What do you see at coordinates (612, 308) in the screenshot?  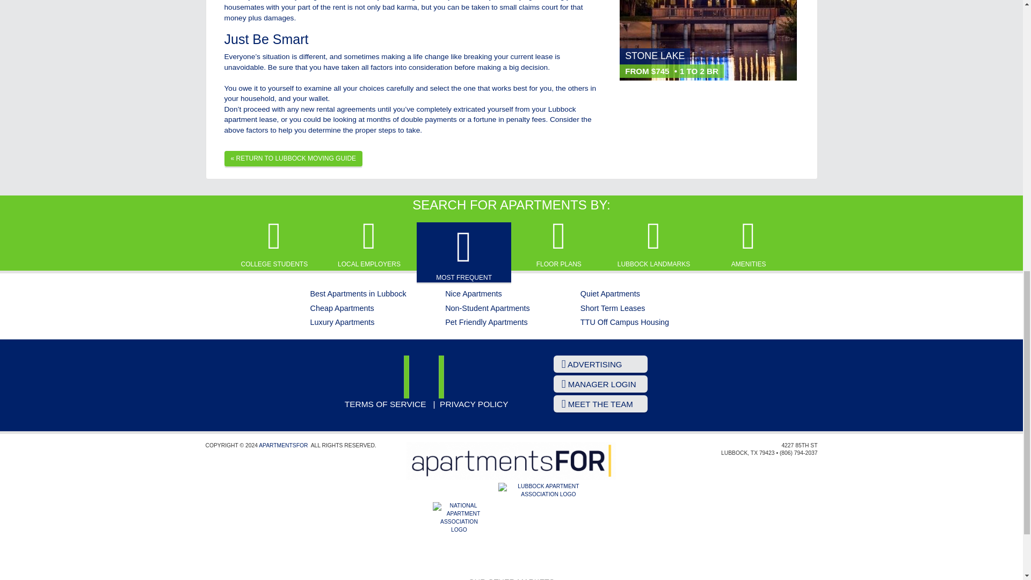 I see `Short Term Leases` at bounding box center [612, 308].